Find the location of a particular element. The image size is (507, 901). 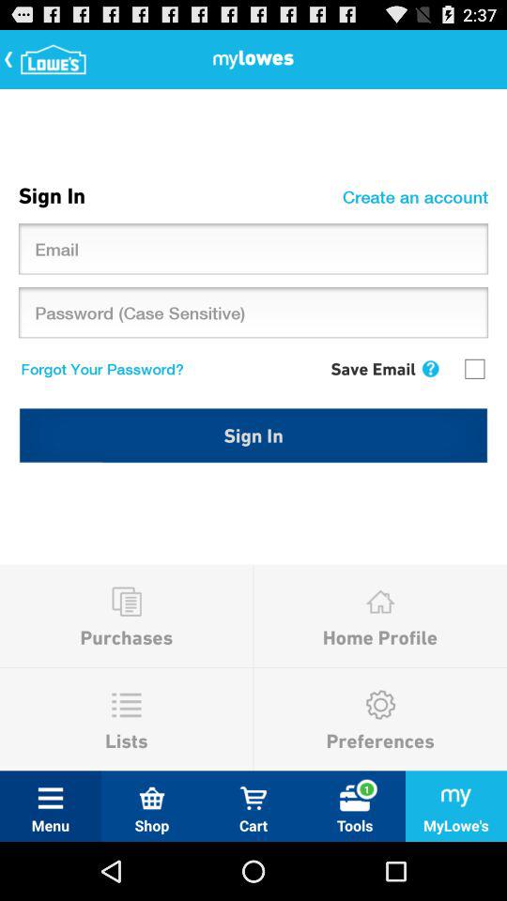

launch create an account is located at coordinates (418, 196).